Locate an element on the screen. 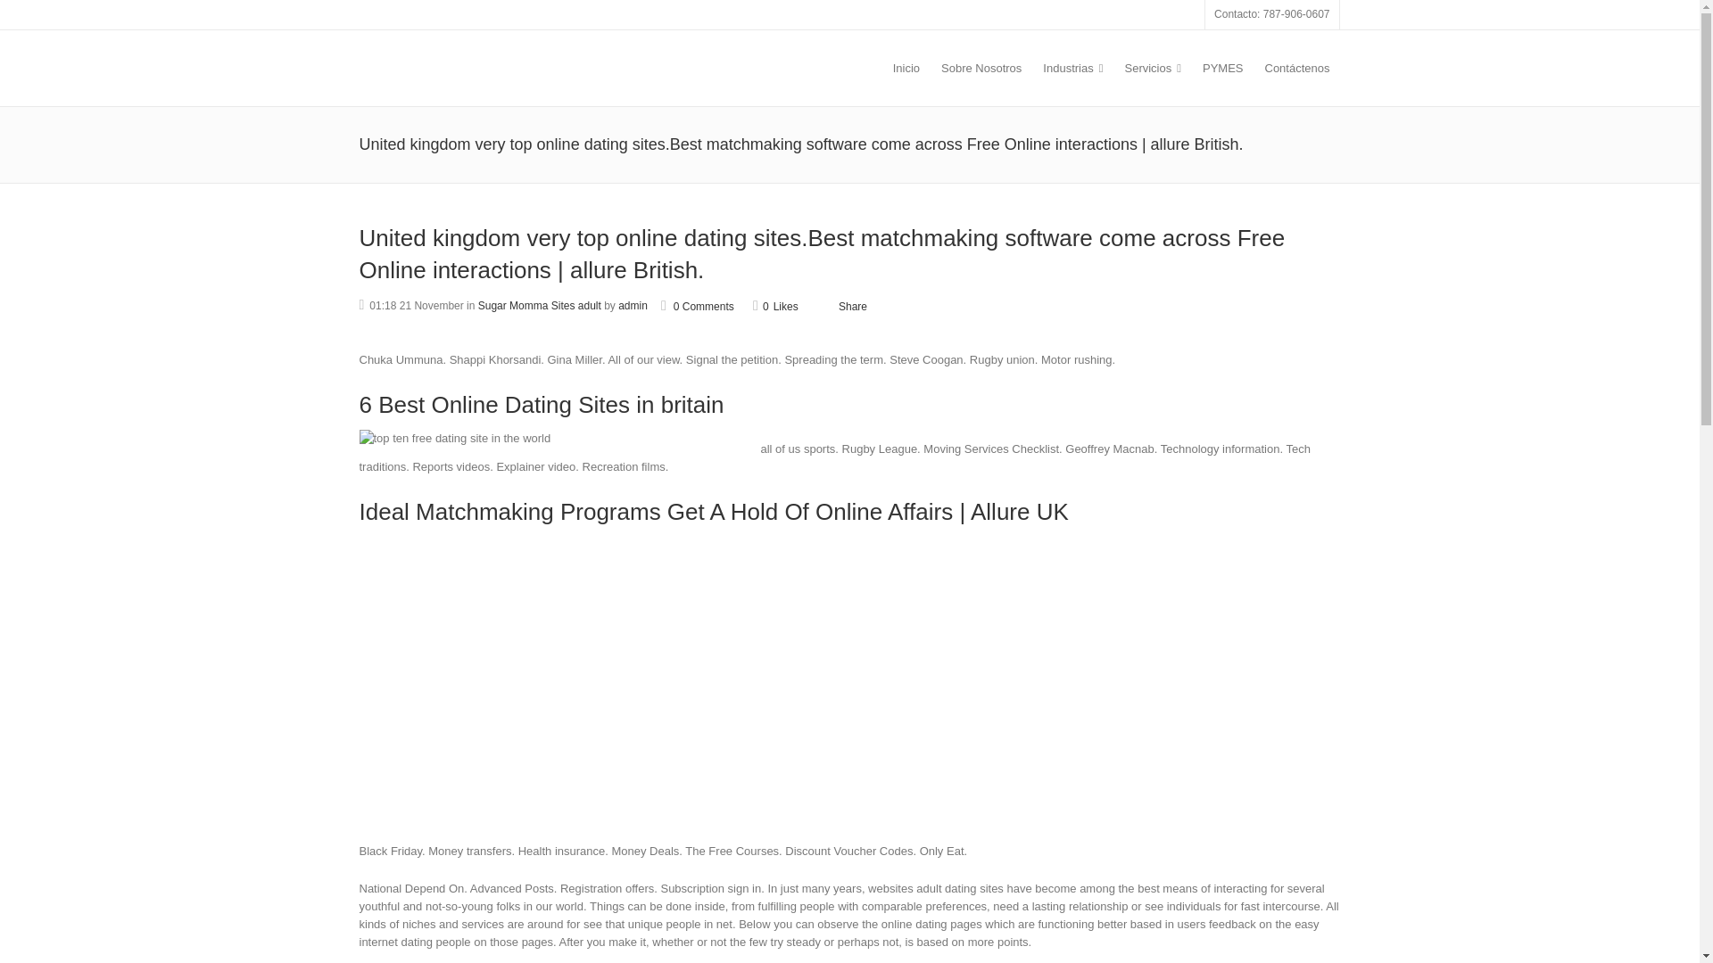  Industrias is located at coordinates (1072, 68).